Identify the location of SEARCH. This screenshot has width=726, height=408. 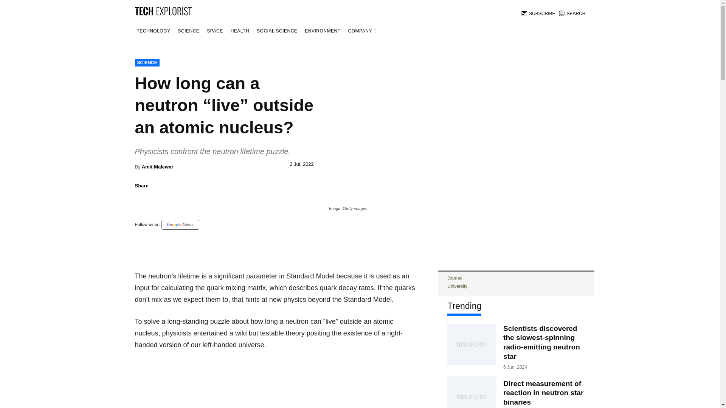
(572, 14).